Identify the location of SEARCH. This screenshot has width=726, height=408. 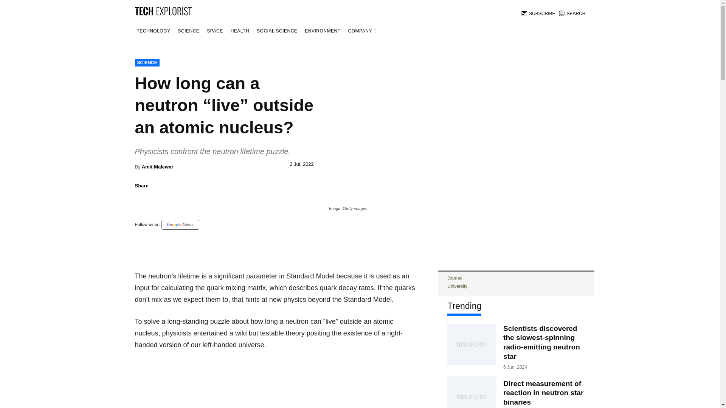
(572, 14).